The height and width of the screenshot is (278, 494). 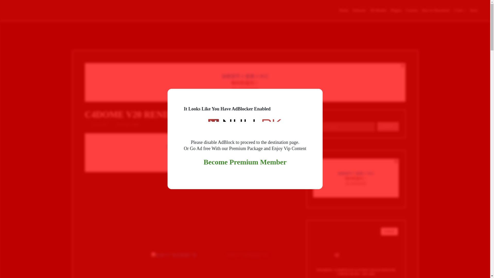 I want to click on Plugins, so click(x=136, y=124).